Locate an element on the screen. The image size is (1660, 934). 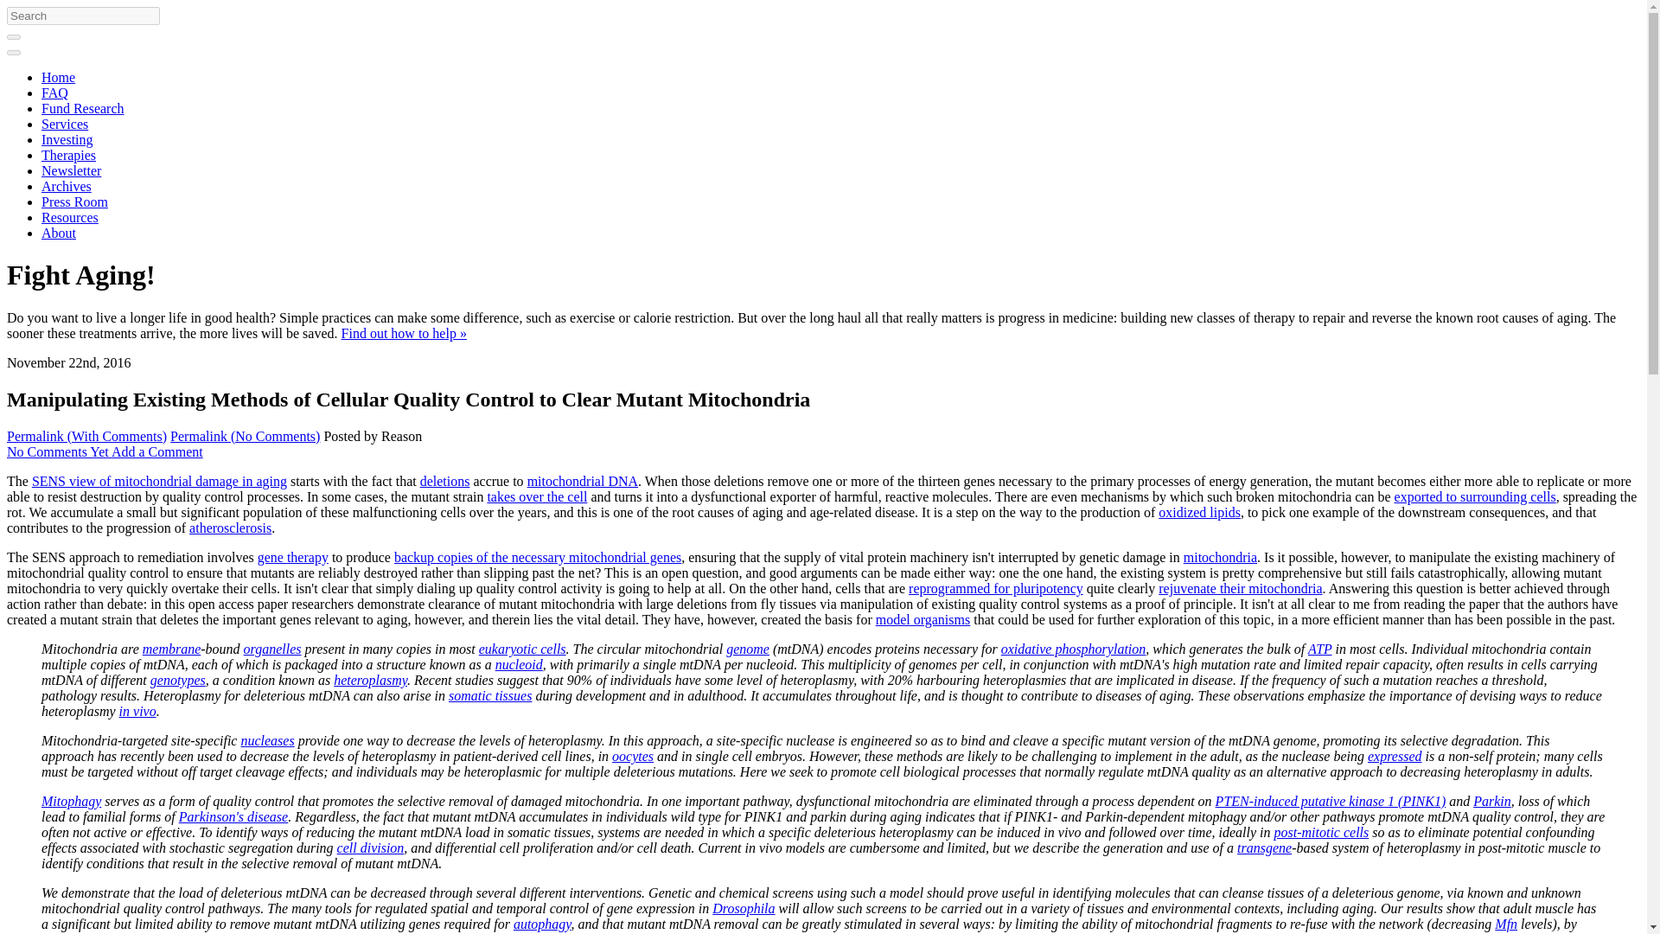
Resources is located at coordinates (69, 218).